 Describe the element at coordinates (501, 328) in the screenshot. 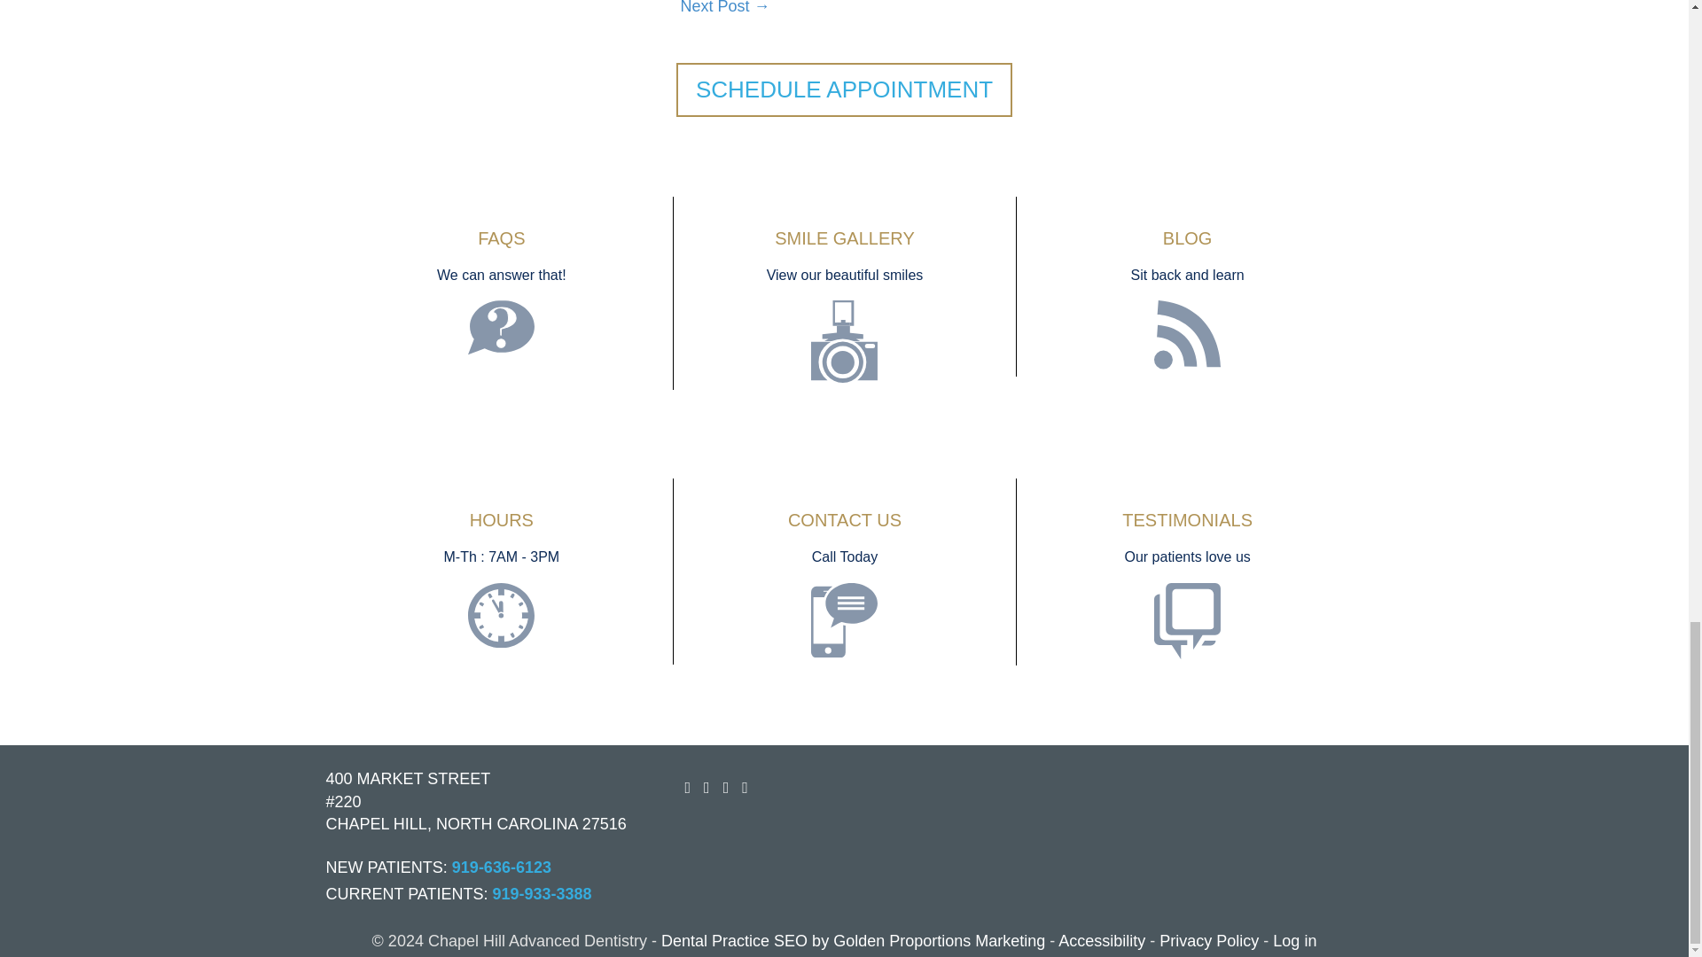

I see `text-bubble` at that location.